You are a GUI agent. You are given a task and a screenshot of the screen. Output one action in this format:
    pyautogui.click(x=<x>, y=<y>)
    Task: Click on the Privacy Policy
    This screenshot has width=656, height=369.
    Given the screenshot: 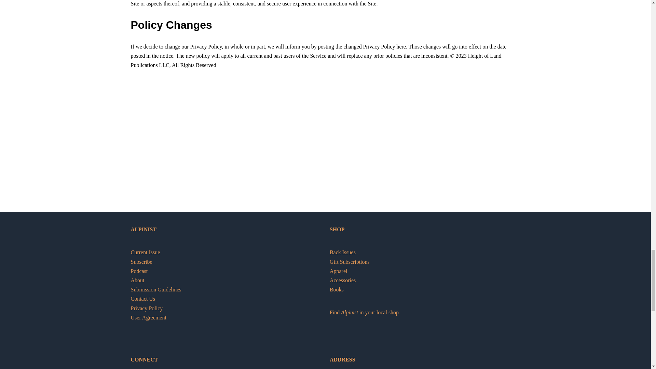 What is the action you would take?
    pyautogui.click(x=147, y=308)
    